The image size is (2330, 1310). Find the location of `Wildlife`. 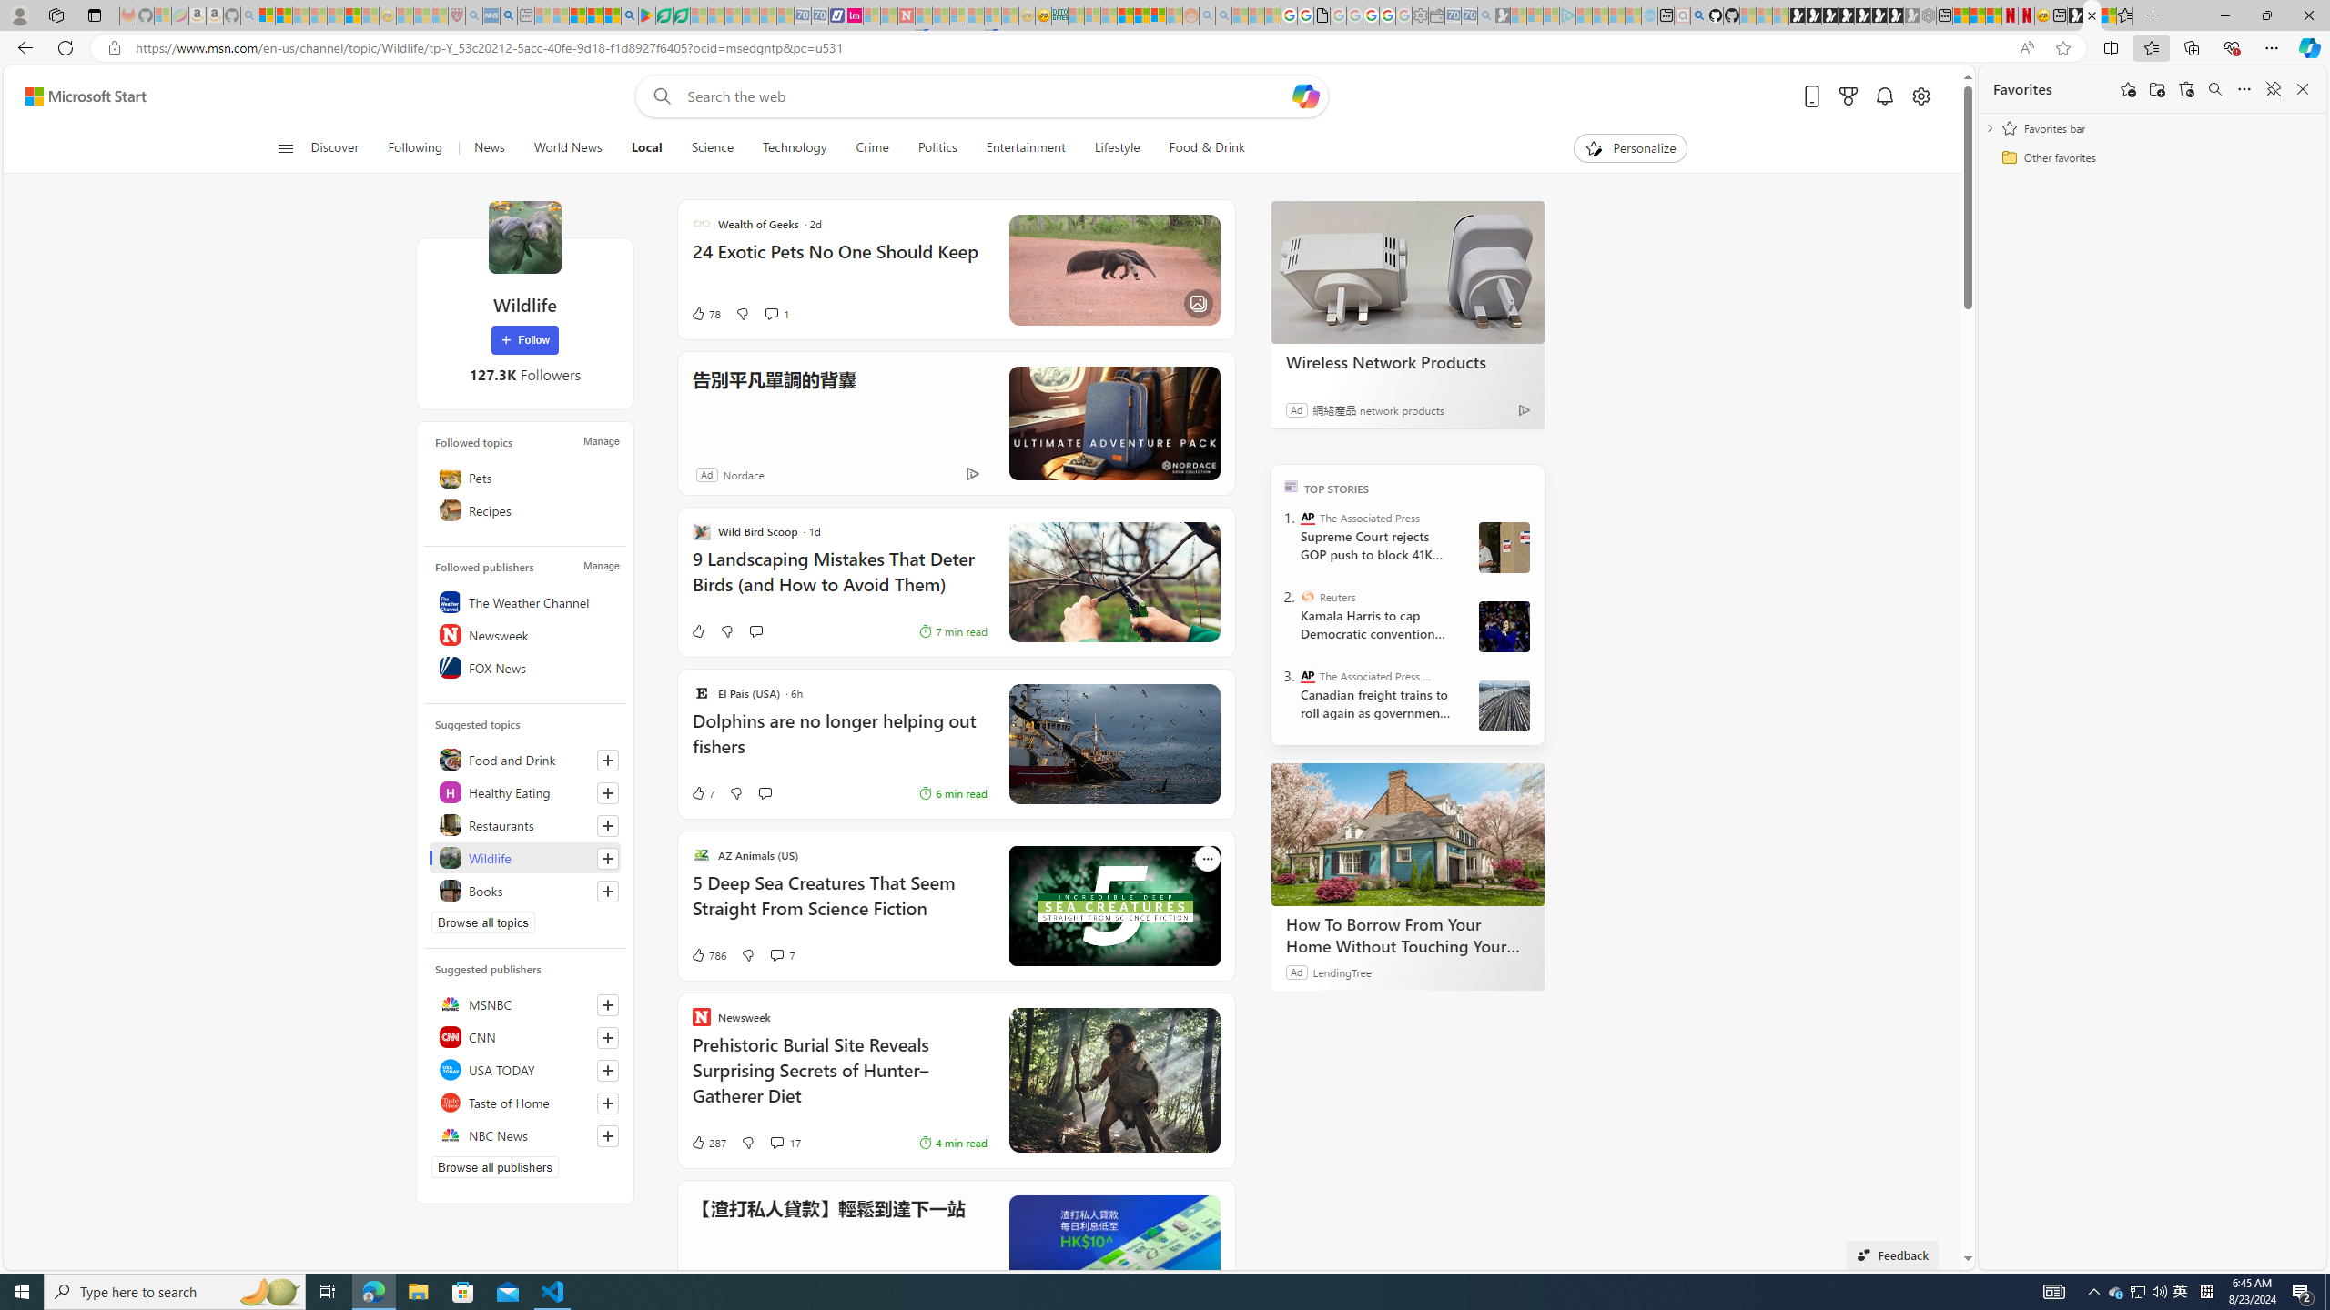

Wildlife is located at coordinates (524, 237).